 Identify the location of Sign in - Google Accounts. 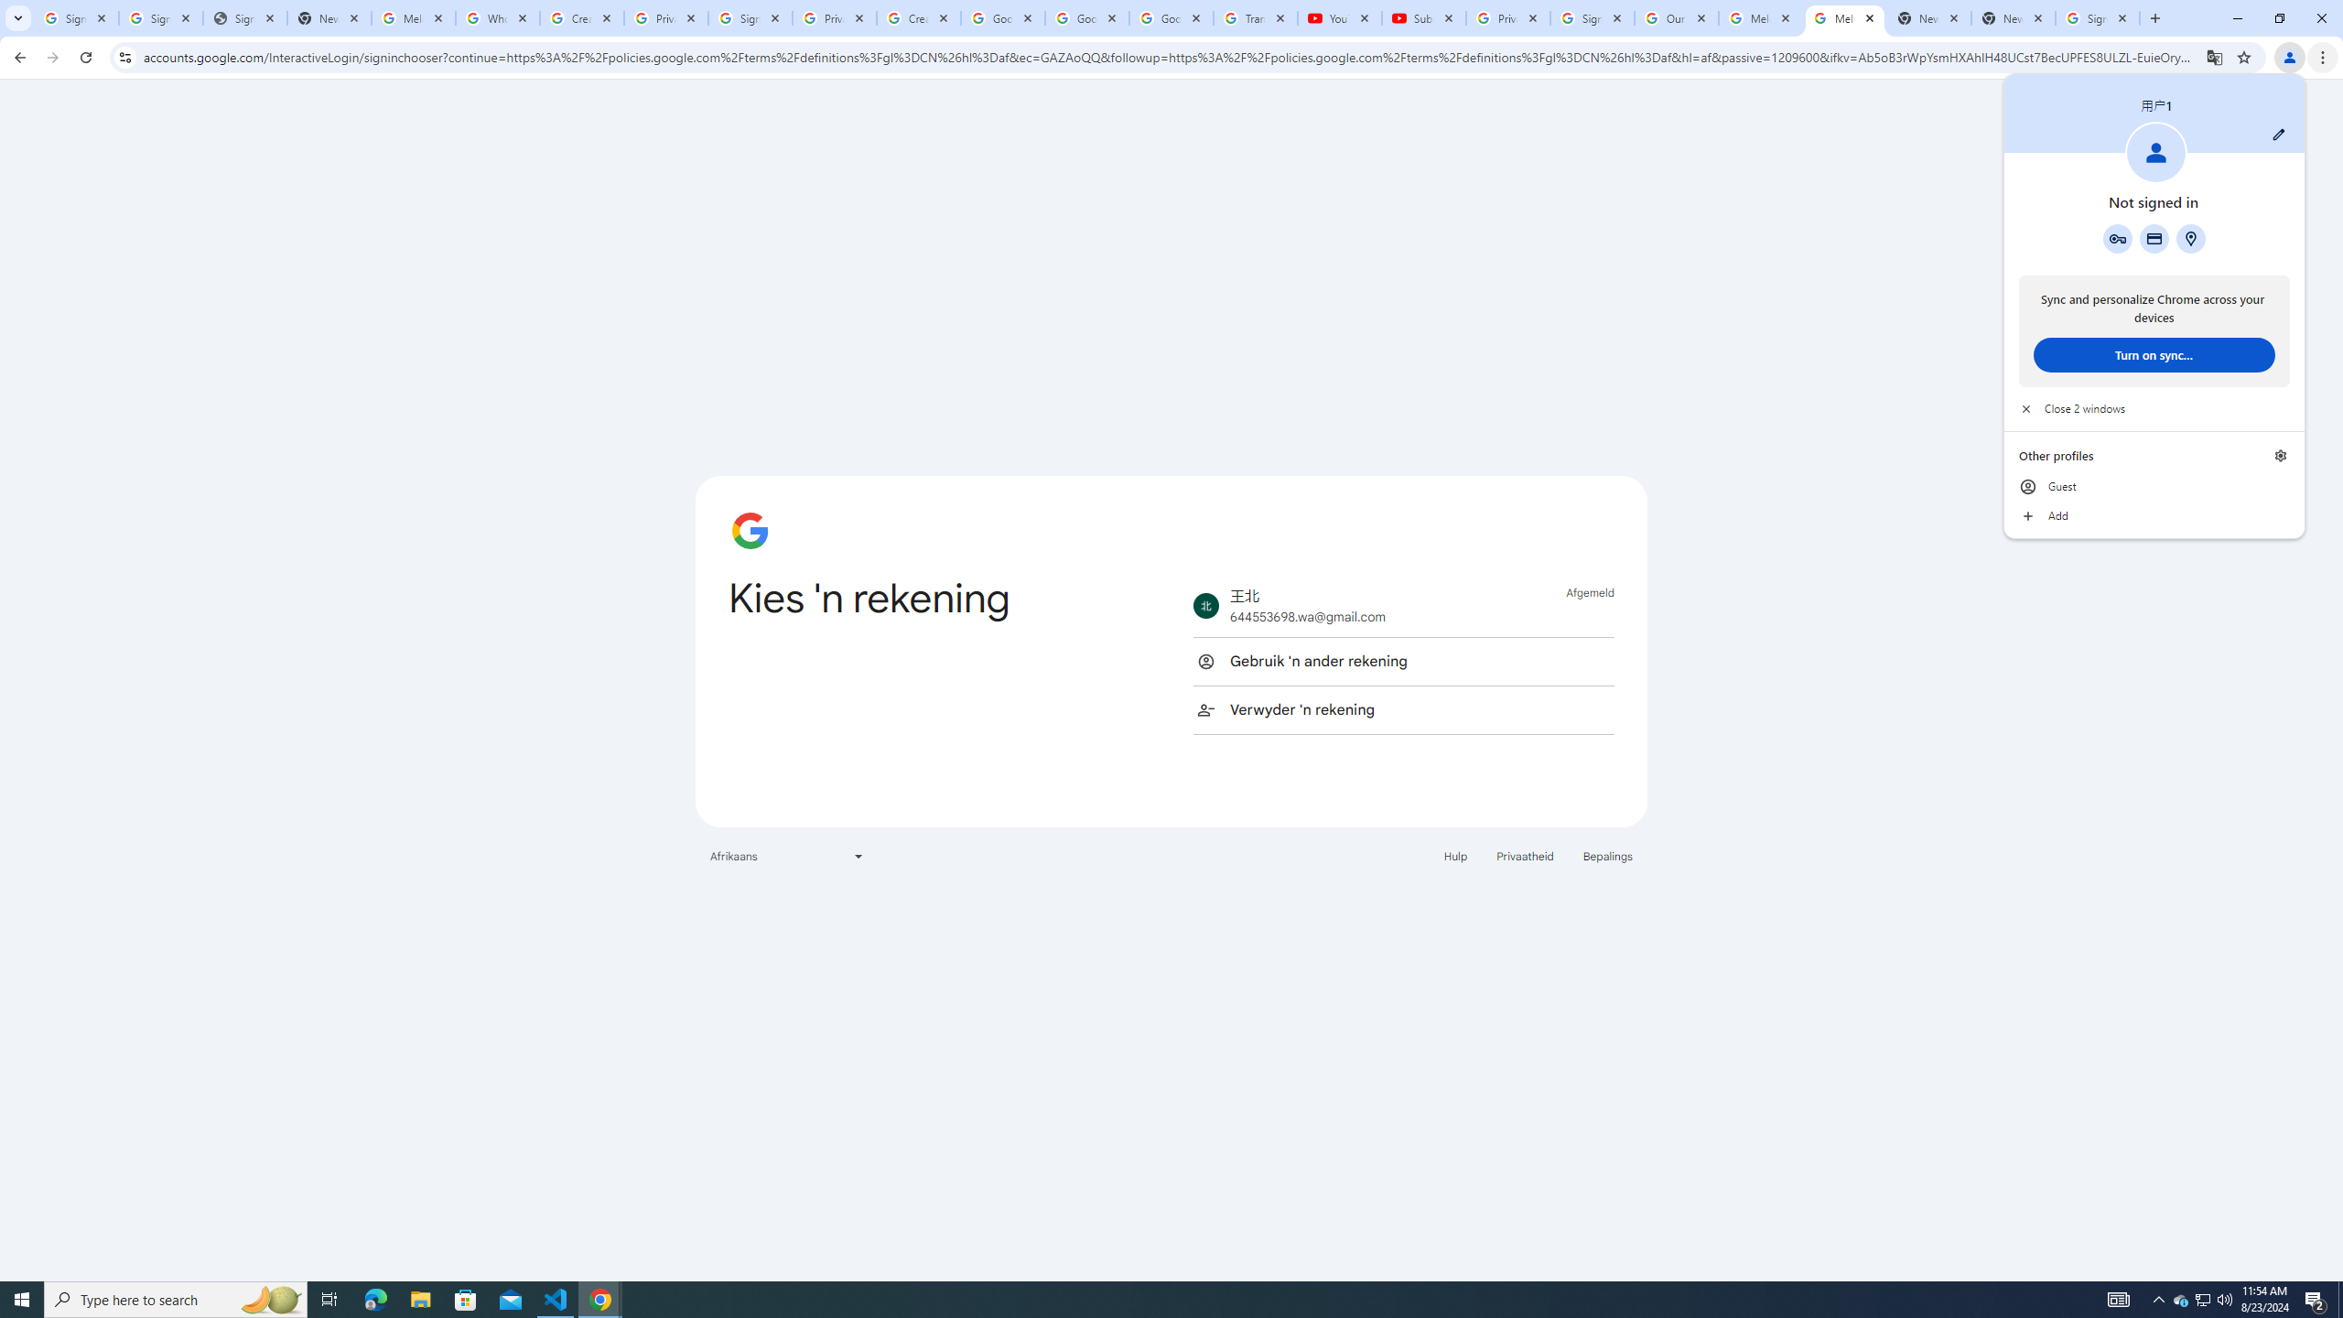
(2118, 238).